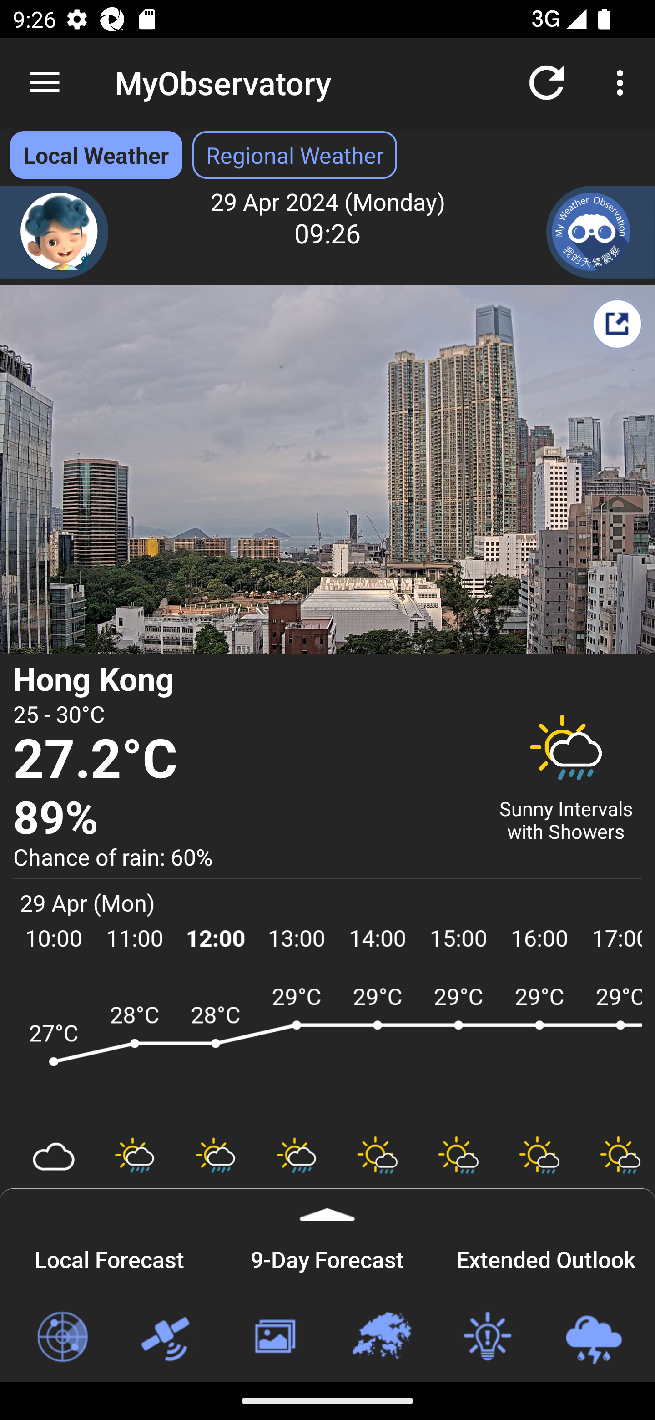 This screenshot has height=1420, width=655. What do you see at coordinates (487, 1337) in the screenshot?
I see `Weather Tips` at bounding box center [487, 1337].